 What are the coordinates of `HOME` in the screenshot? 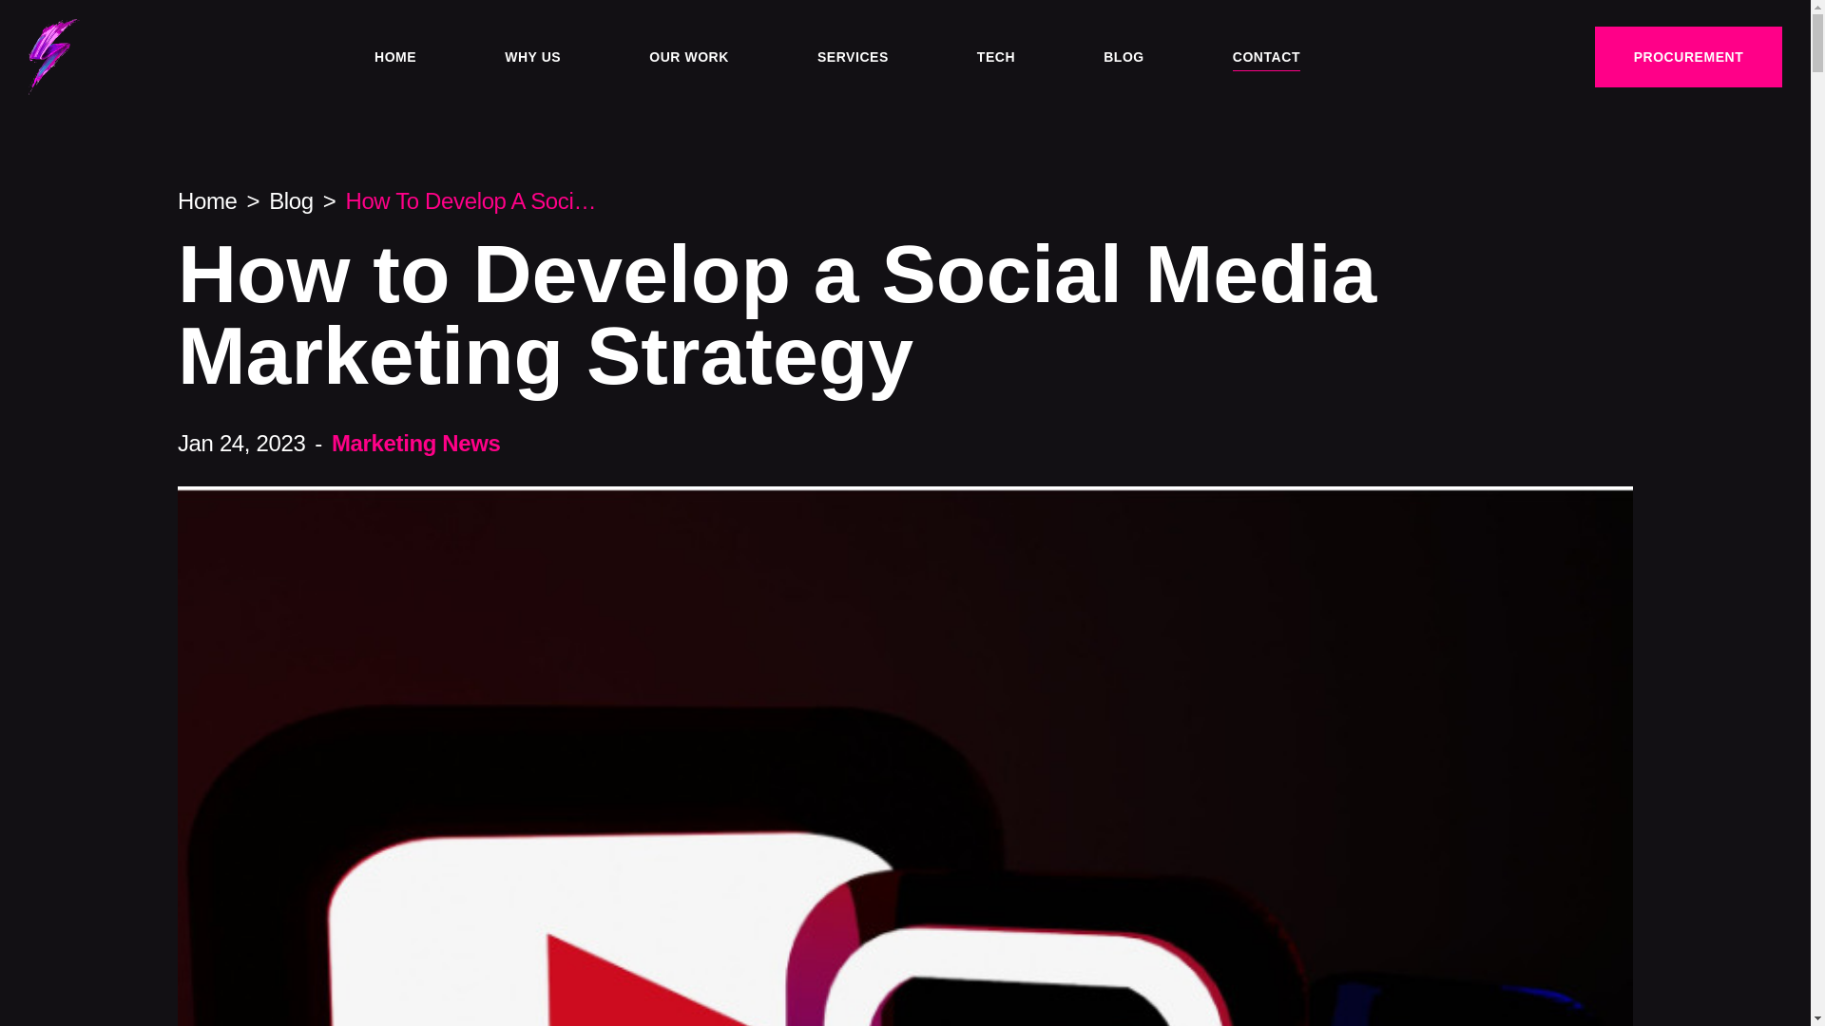 It's located at (394, 56).